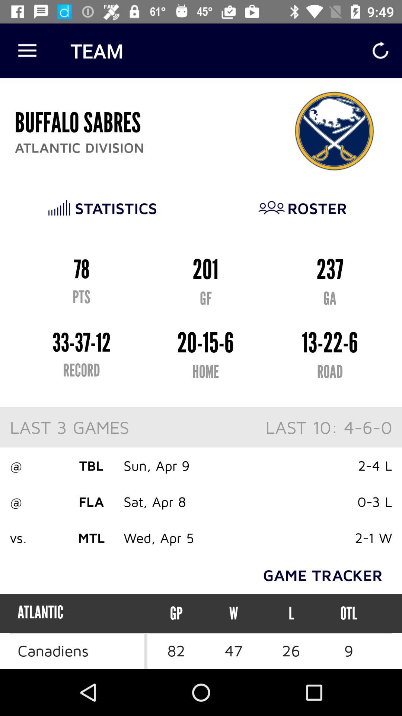  What do you see at coordinates (27, 51) in the screenshot?
I see `turn on the icon next to the team item` at bounding box center [27, 51].